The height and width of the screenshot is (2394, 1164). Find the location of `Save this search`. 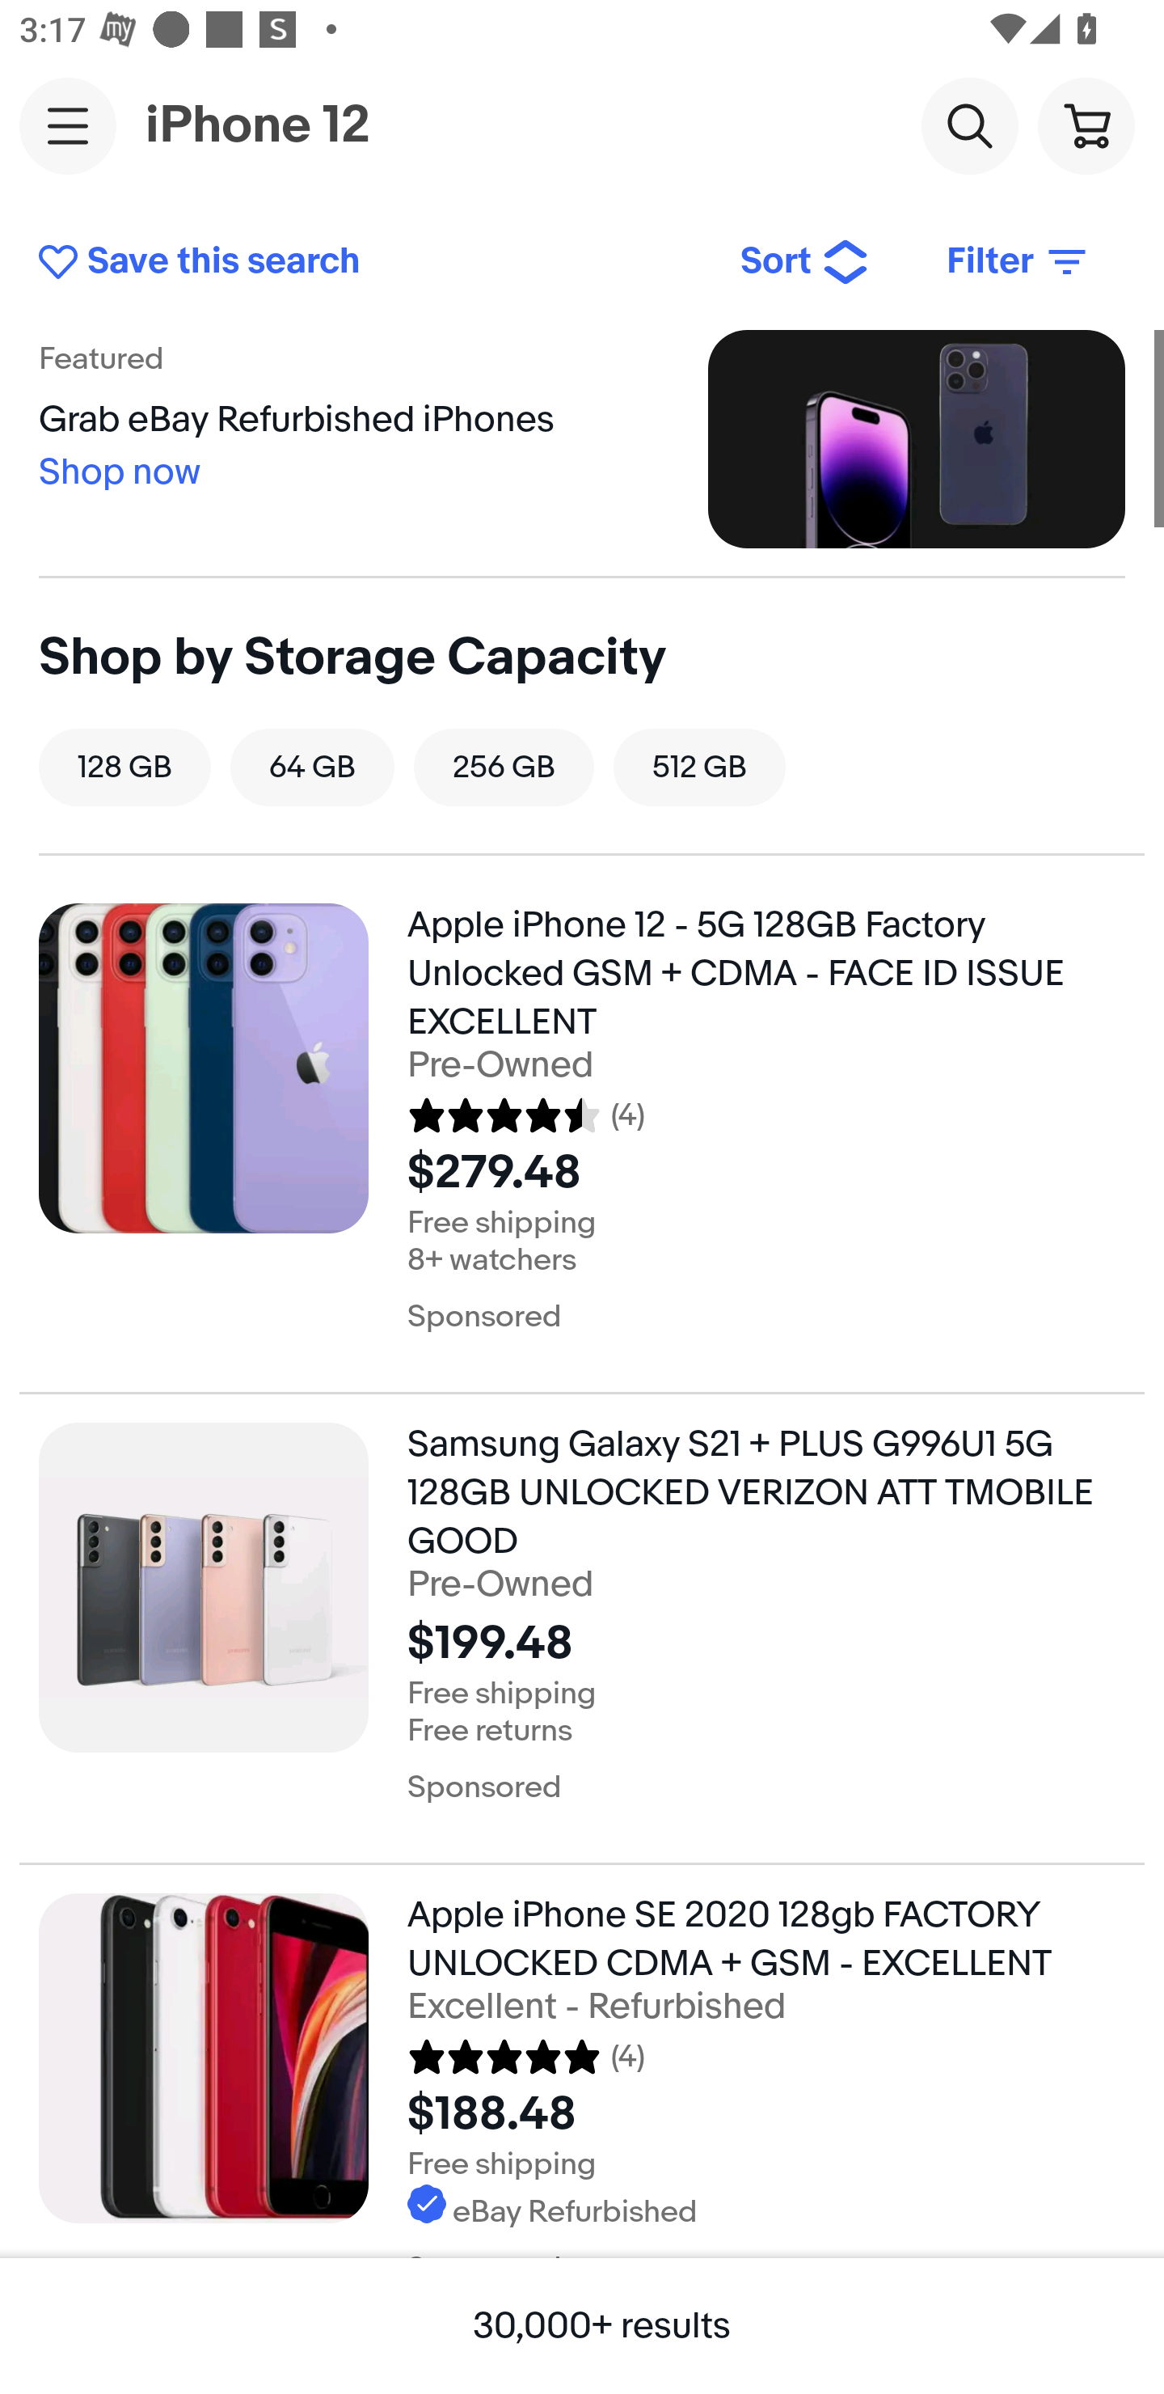

Save this search is located at coordinates (369, 262).